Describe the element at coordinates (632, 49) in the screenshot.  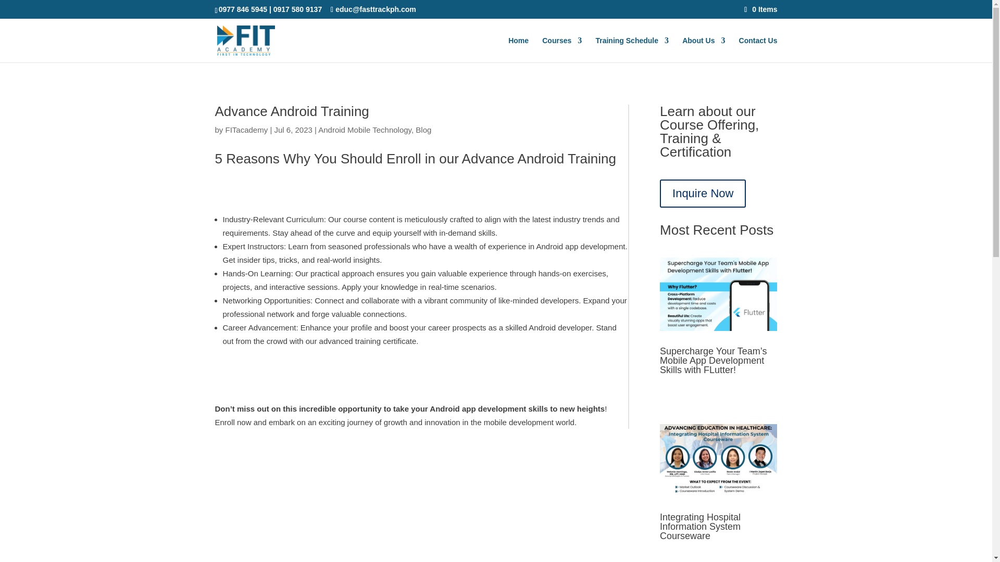
I see `Training Schedule` at that location.